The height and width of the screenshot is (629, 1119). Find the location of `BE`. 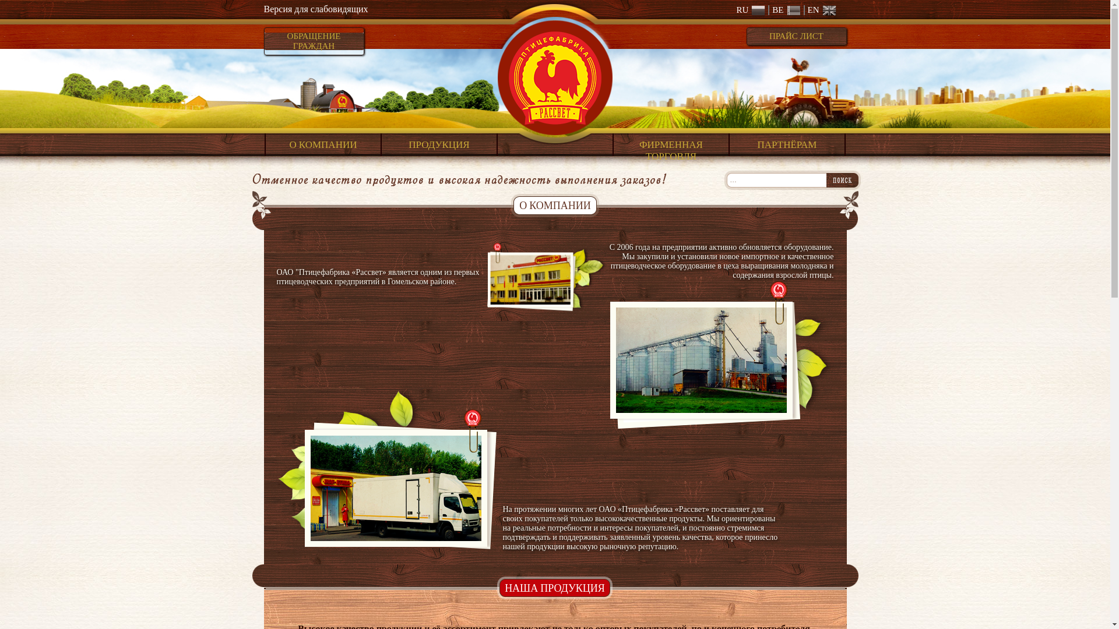

BE is located at coordinates (784, 10).